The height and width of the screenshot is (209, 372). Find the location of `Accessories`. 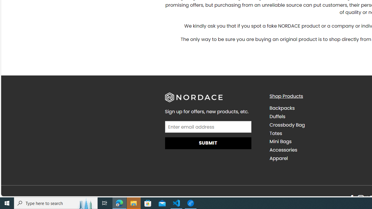

Accessories is located at coordinates (317, 150).